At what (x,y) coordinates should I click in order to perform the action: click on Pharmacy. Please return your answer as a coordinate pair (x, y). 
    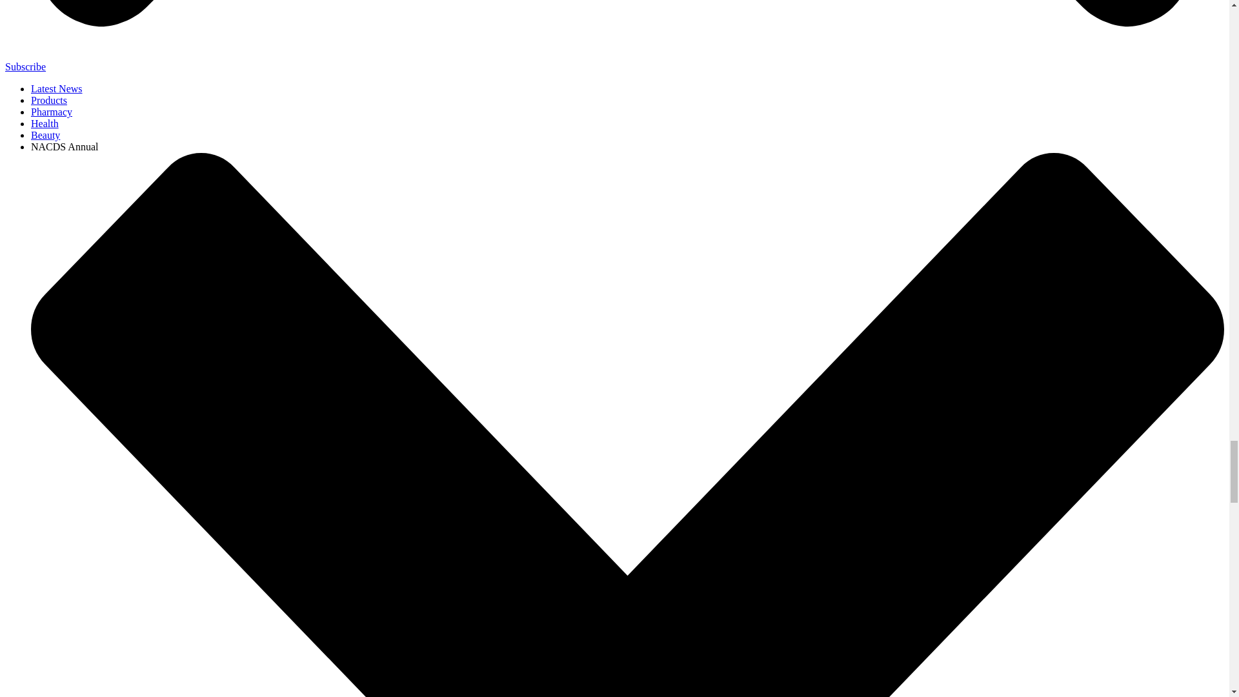
    Looking at the image, I should click on (52, 112).